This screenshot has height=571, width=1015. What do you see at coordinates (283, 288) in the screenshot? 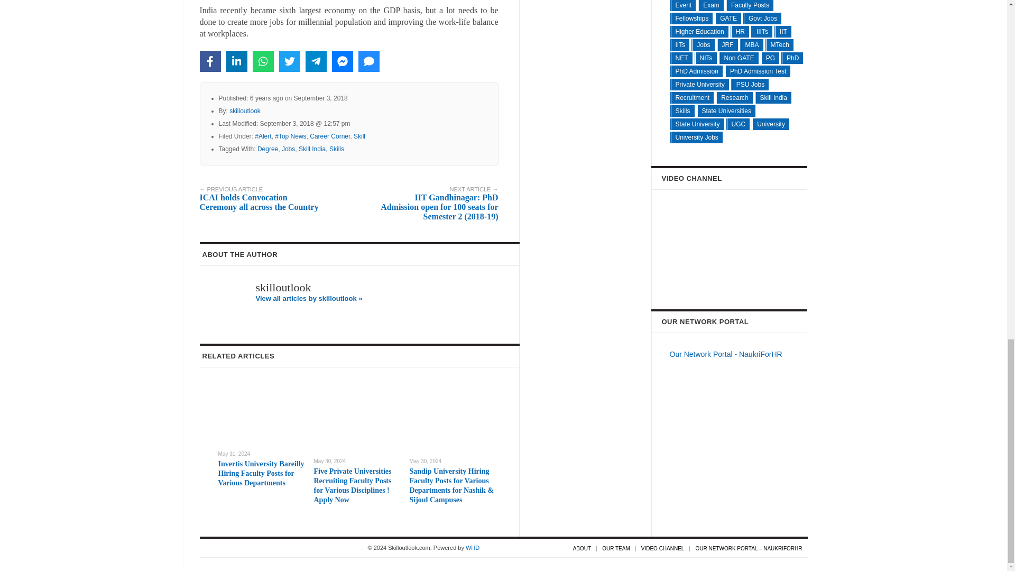
I see `Posts by skilloutlook` at bounding box center [283, 288].